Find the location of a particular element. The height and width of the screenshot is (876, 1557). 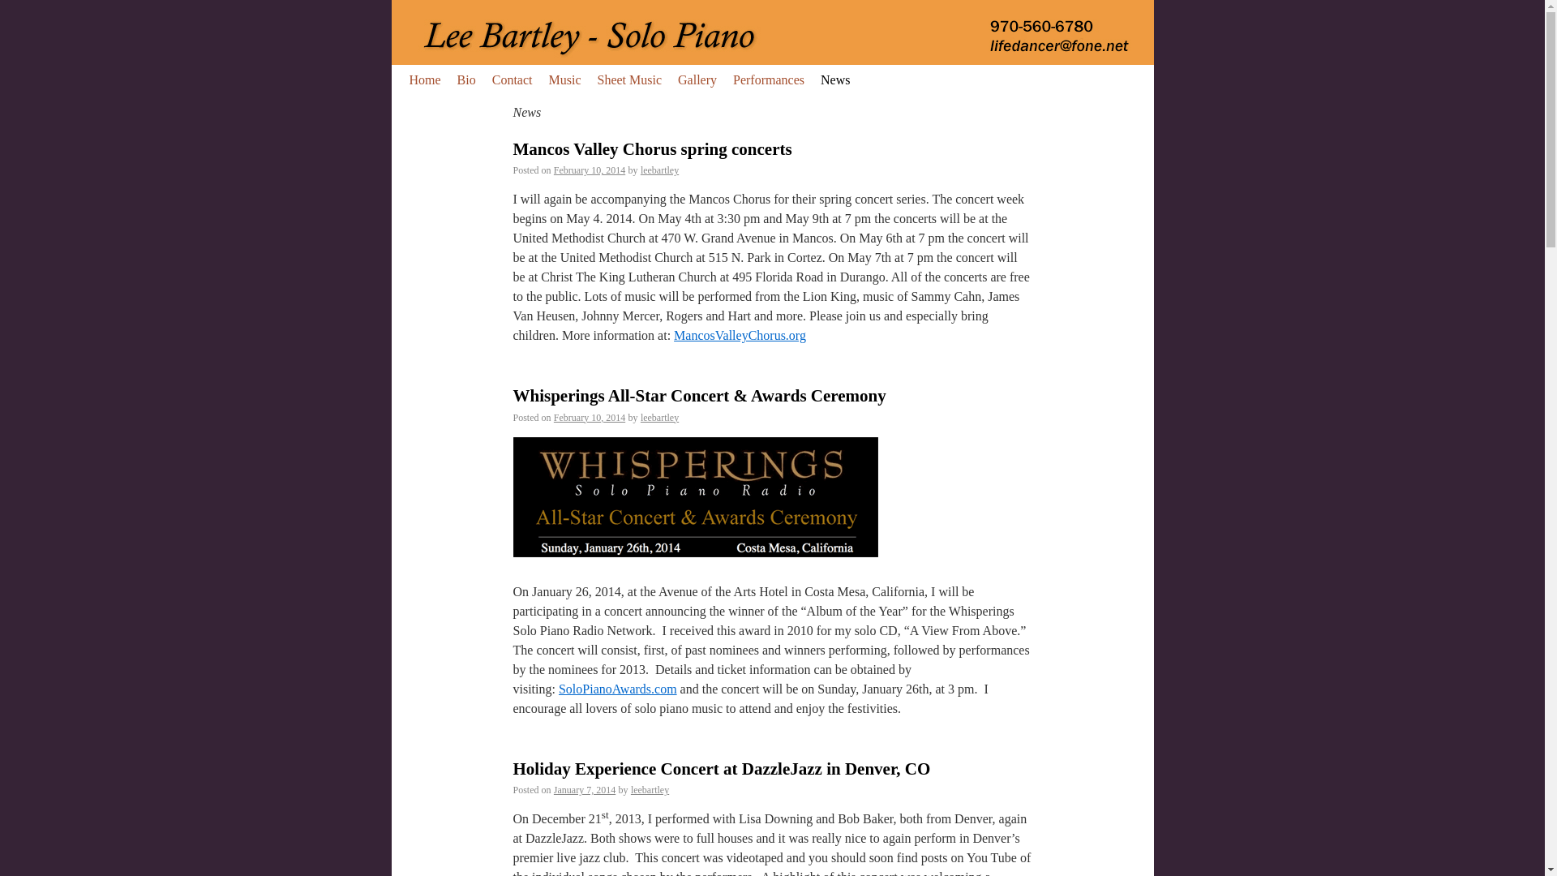

Home is located at coordinates (423, 79).